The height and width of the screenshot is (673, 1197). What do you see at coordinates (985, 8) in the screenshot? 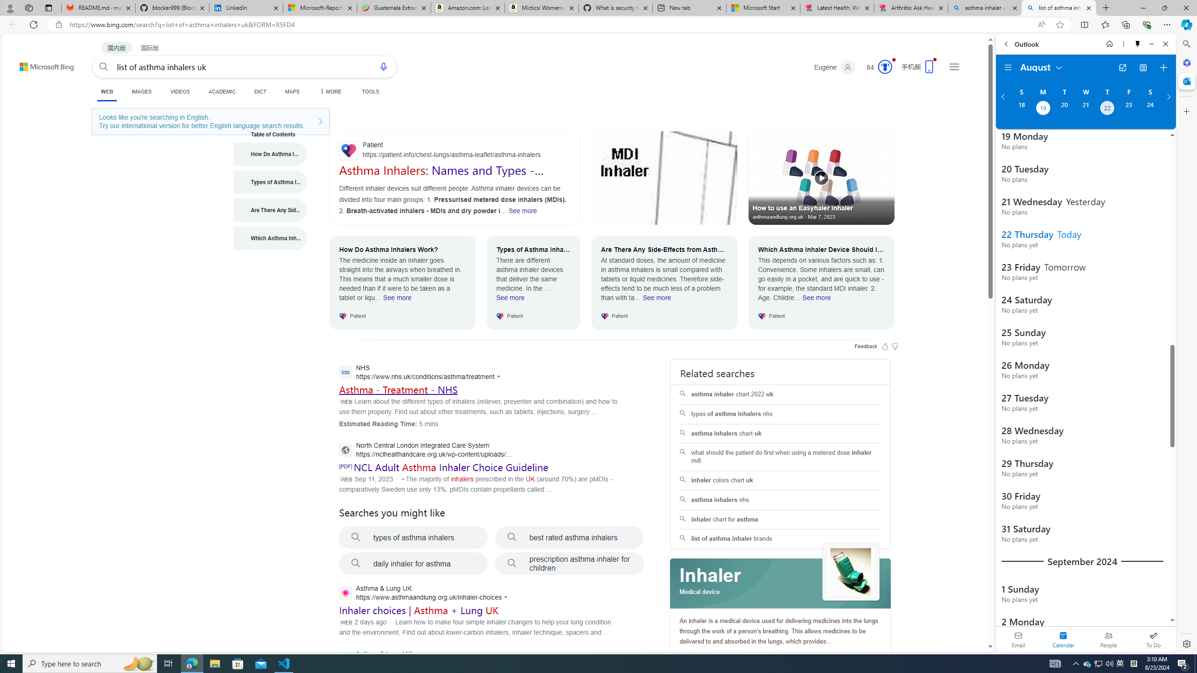
I see `asthma inhaler - Search` at bounding box center [985, 8].